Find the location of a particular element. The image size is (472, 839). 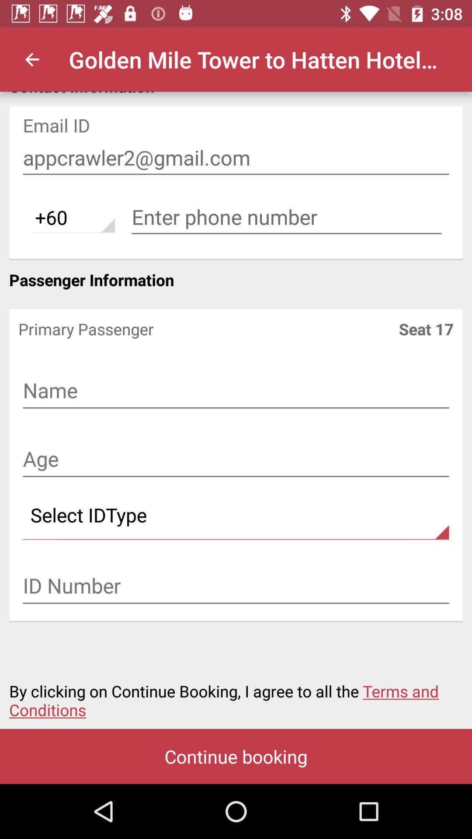

enter id number field is located at coordinates (236, 587).